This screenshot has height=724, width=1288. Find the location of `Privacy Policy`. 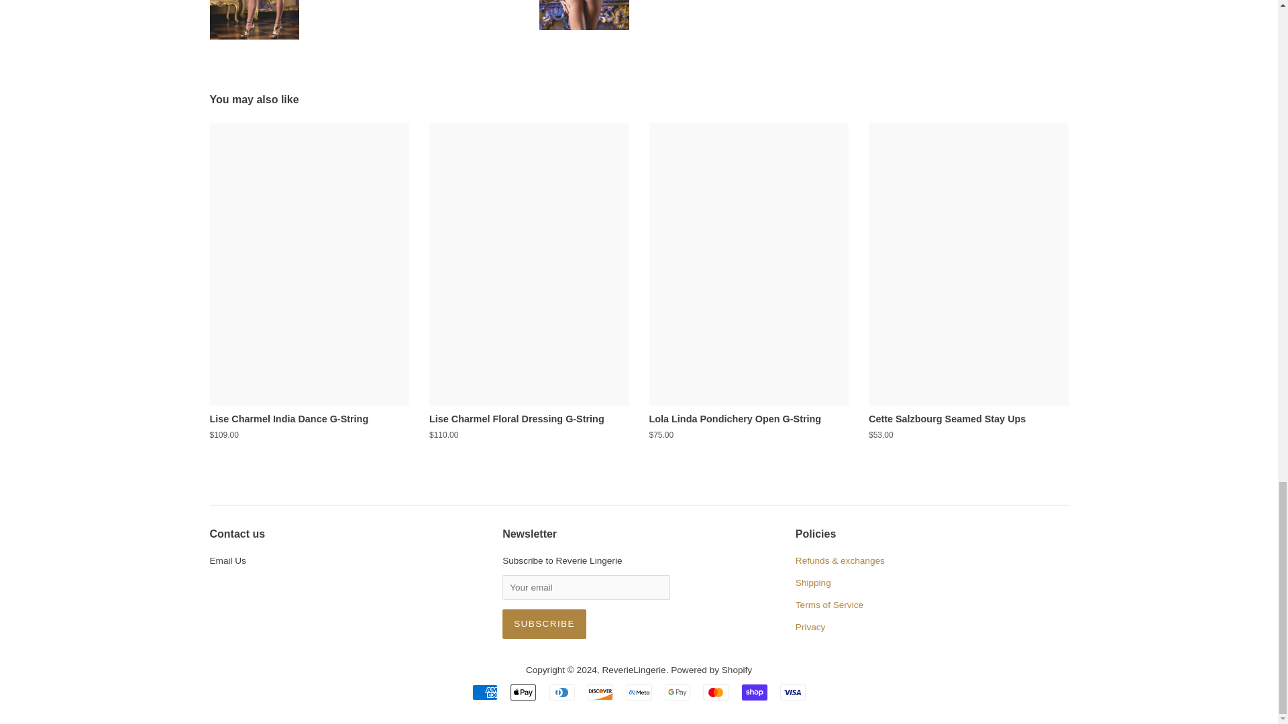

Privacy Policy is located at coordinates (810, 626).